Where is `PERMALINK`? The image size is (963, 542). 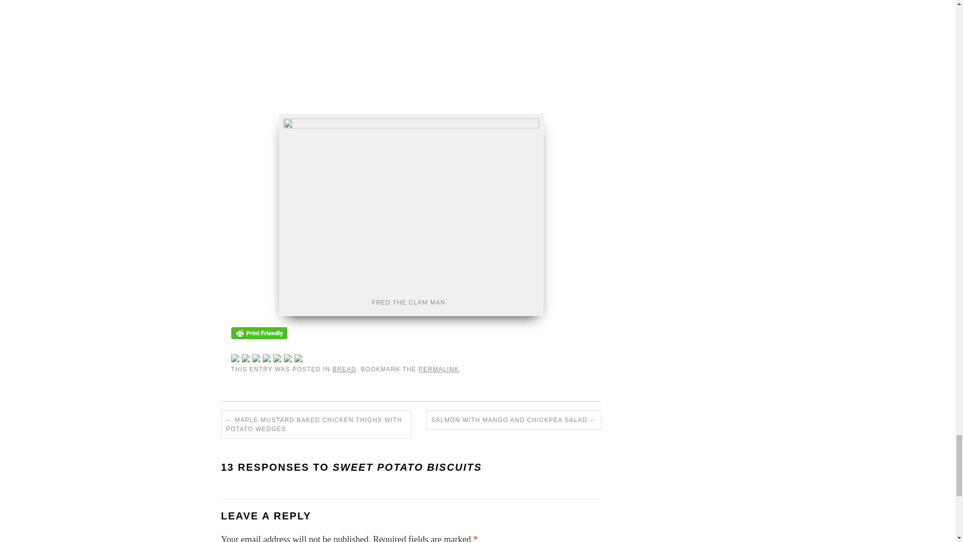 PERMALINK is located at coordinates (439, 369).